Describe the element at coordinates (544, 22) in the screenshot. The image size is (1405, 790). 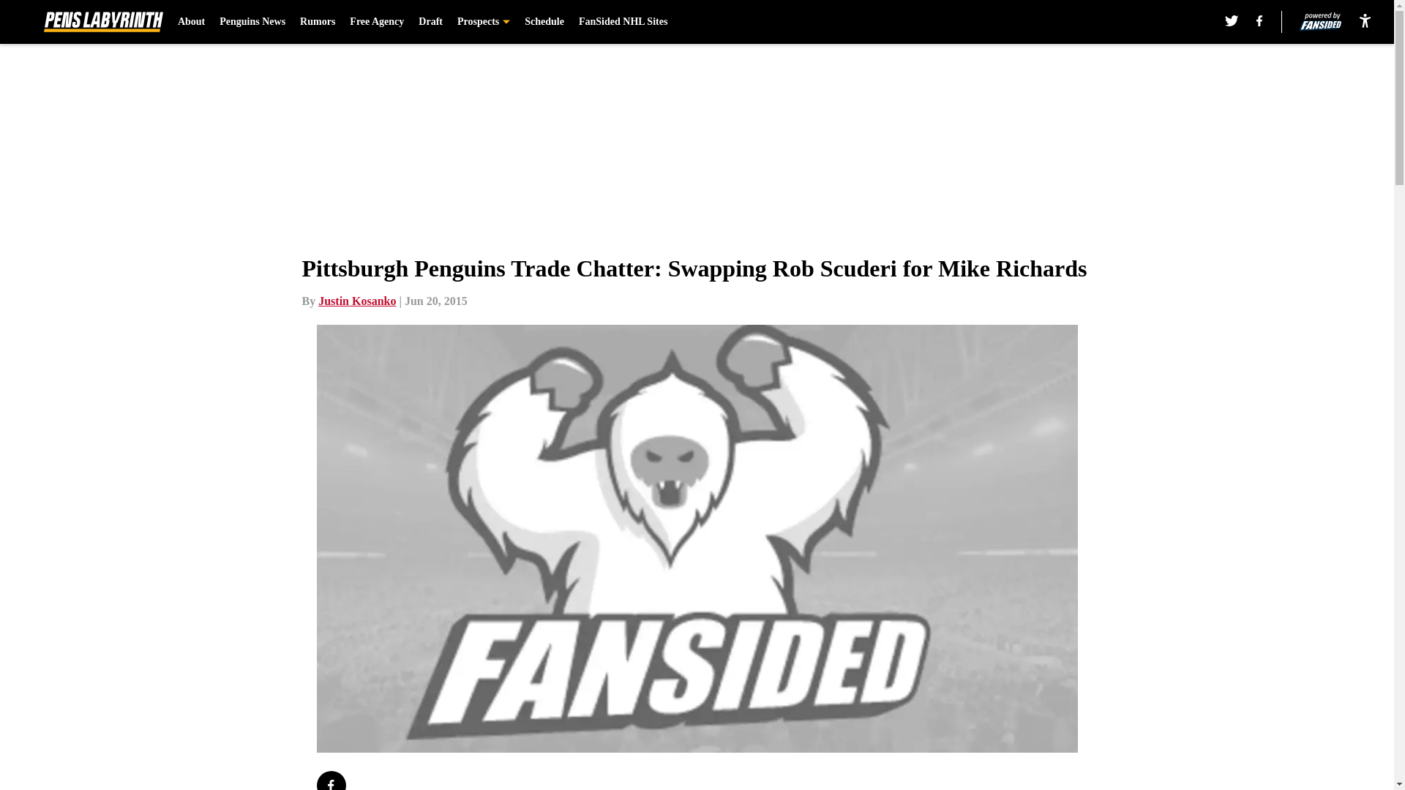
I see `Schedule` at that location.